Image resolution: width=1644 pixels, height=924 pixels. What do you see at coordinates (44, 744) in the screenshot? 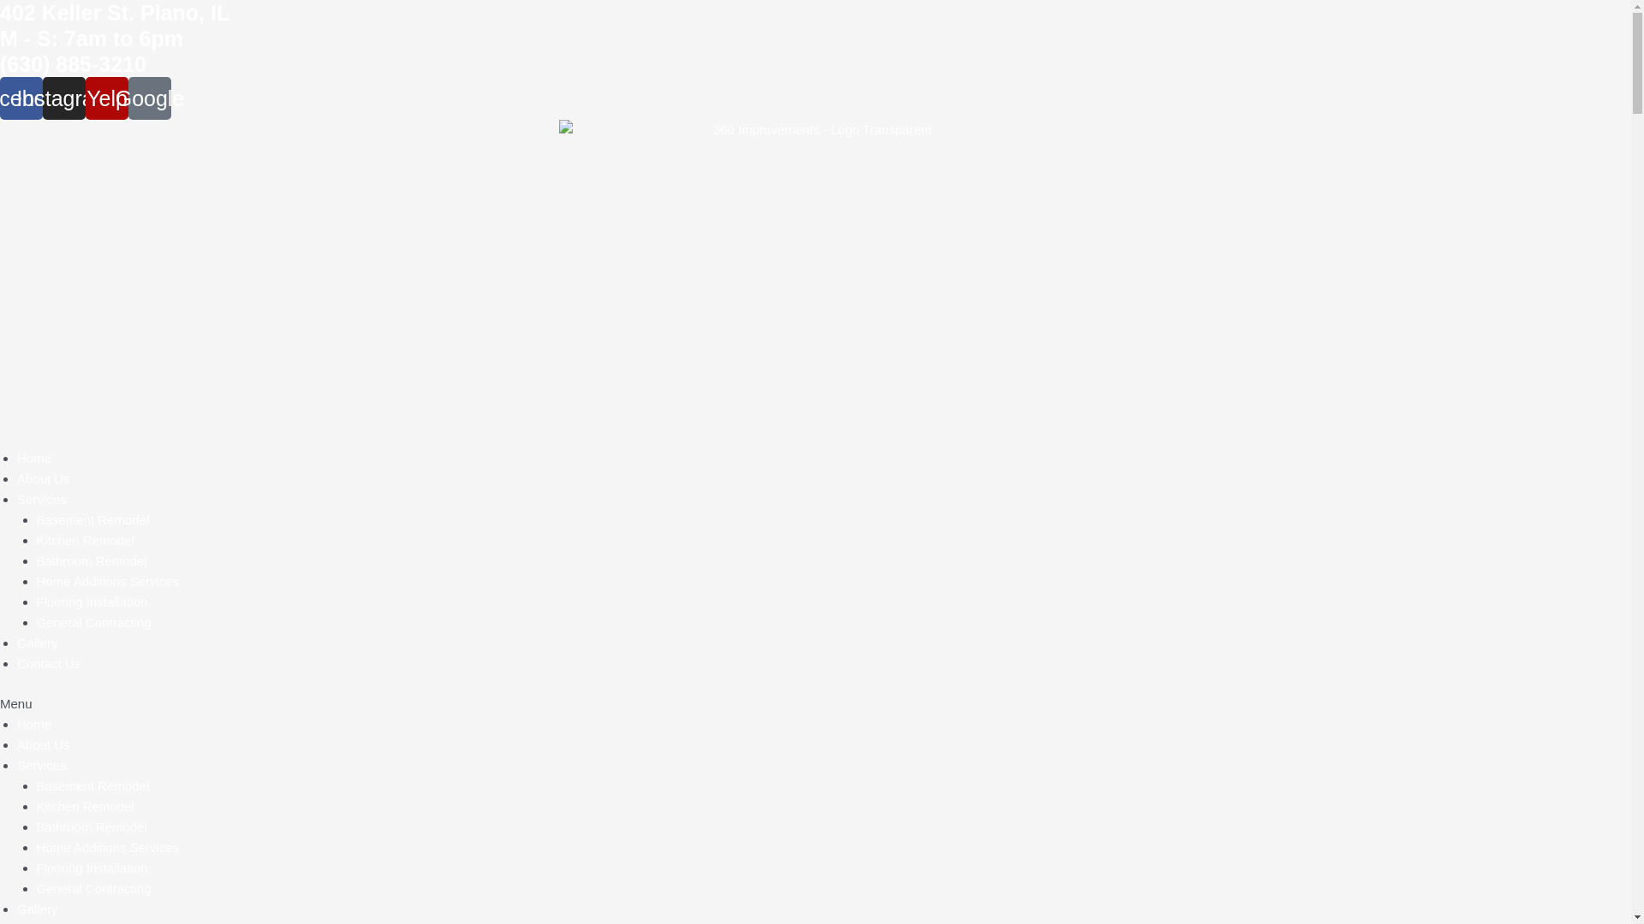
I see `About Us` at bounding box center [44, 744].